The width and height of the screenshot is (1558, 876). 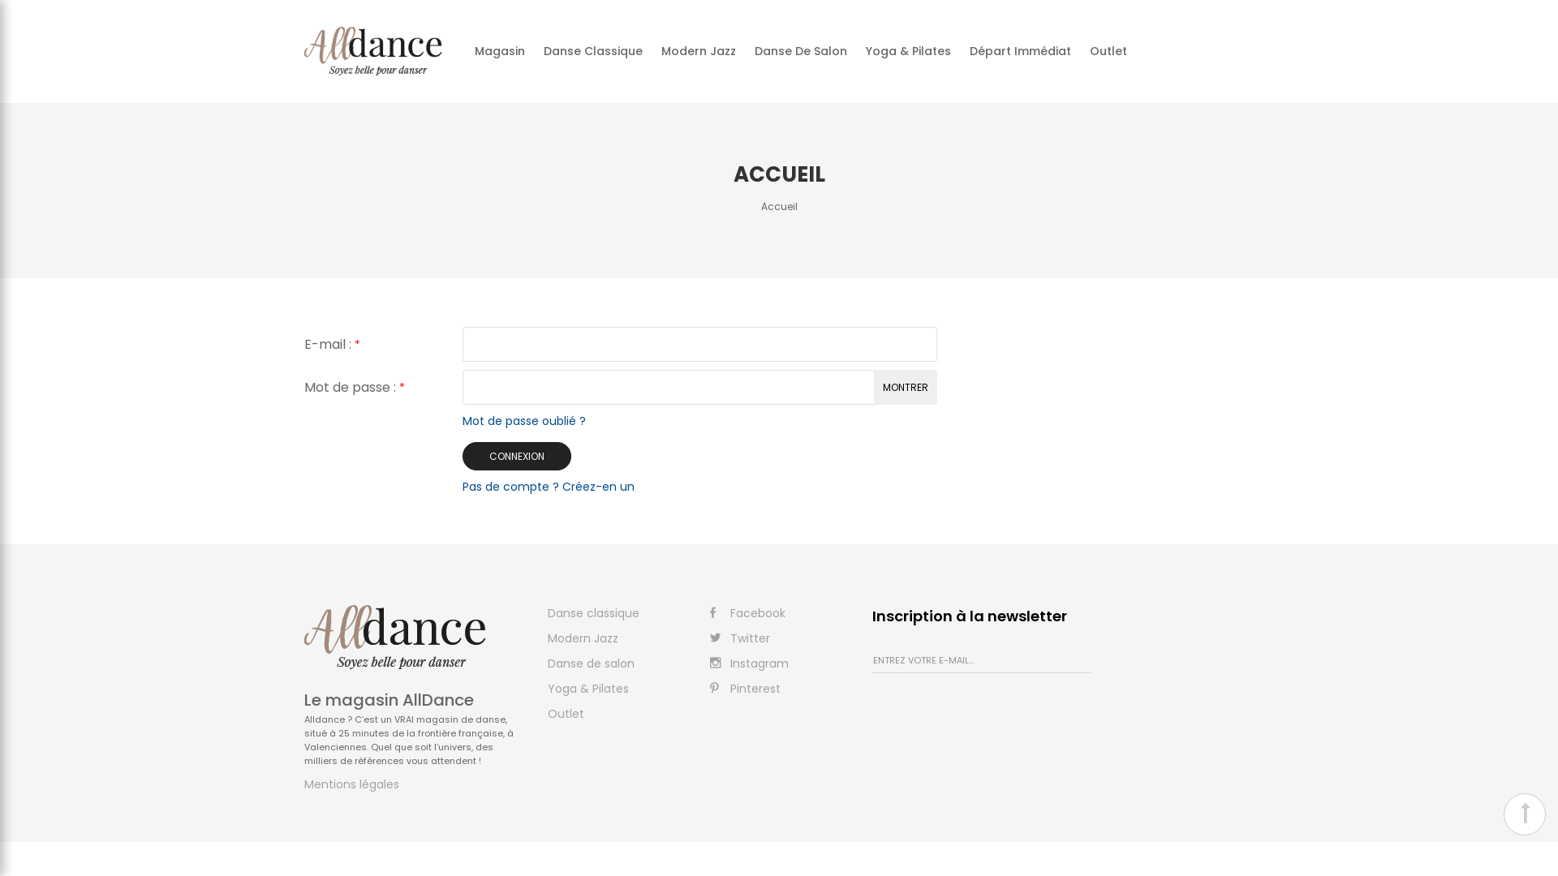 I want to click on Facebook, so click(x=748, y=613).